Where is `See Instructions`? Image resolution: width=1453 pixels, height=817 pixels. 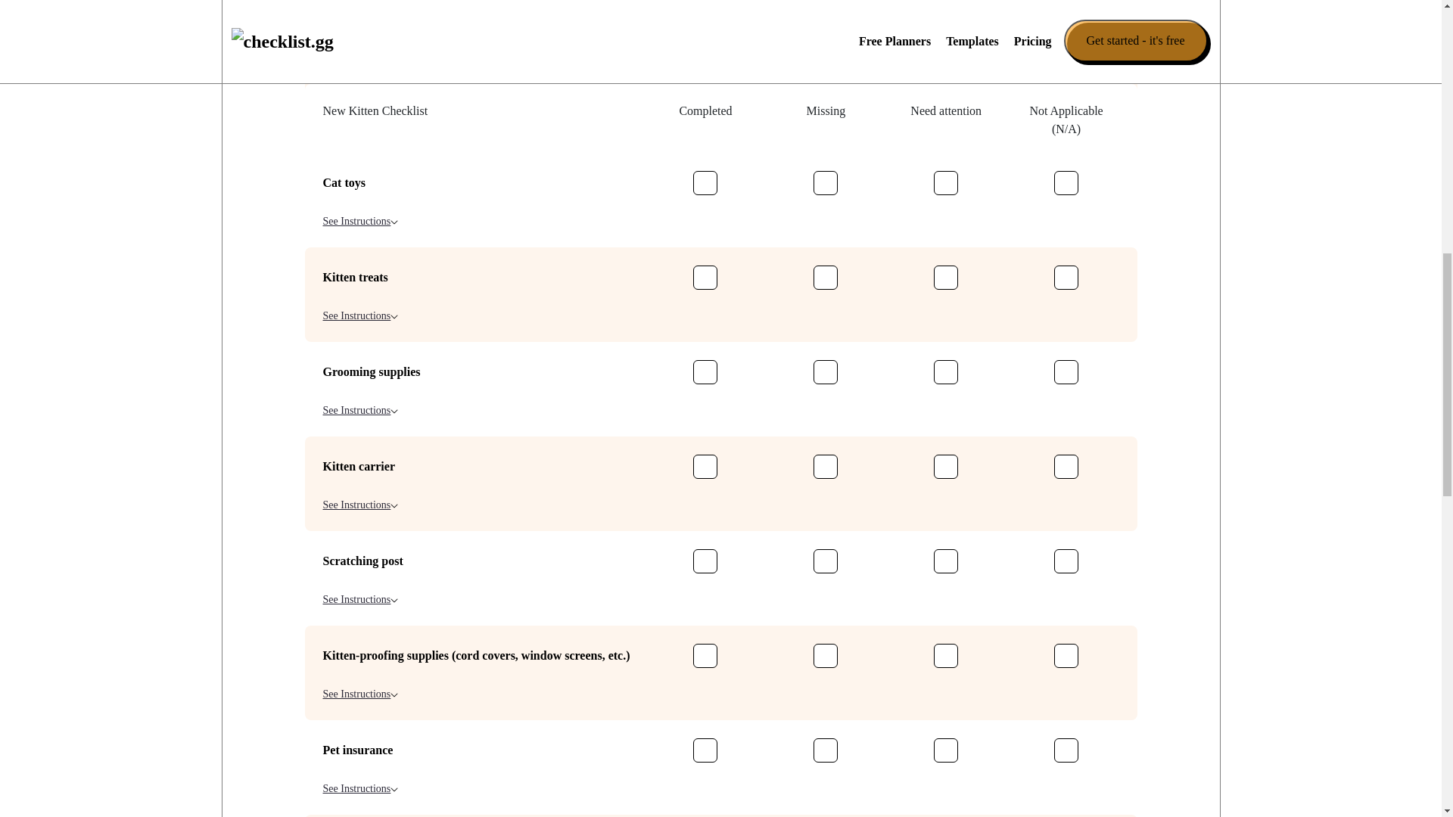 See Instructions is located at coordinates (360, 599).